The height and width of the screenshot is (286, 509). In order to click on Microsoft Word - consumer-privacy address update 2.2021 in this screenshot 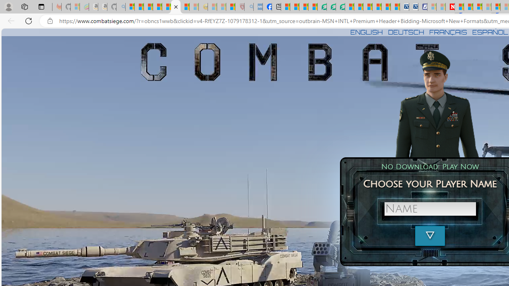, I will do `click(340, 7)`.